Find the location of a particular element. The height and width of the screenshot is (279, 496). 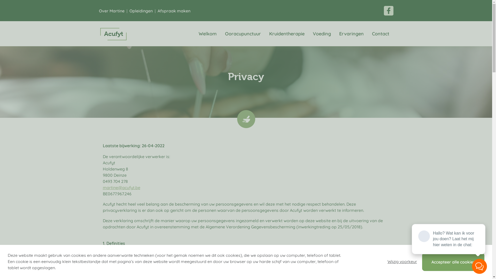

www.acufyt.be is located at coordinates (370, 254).